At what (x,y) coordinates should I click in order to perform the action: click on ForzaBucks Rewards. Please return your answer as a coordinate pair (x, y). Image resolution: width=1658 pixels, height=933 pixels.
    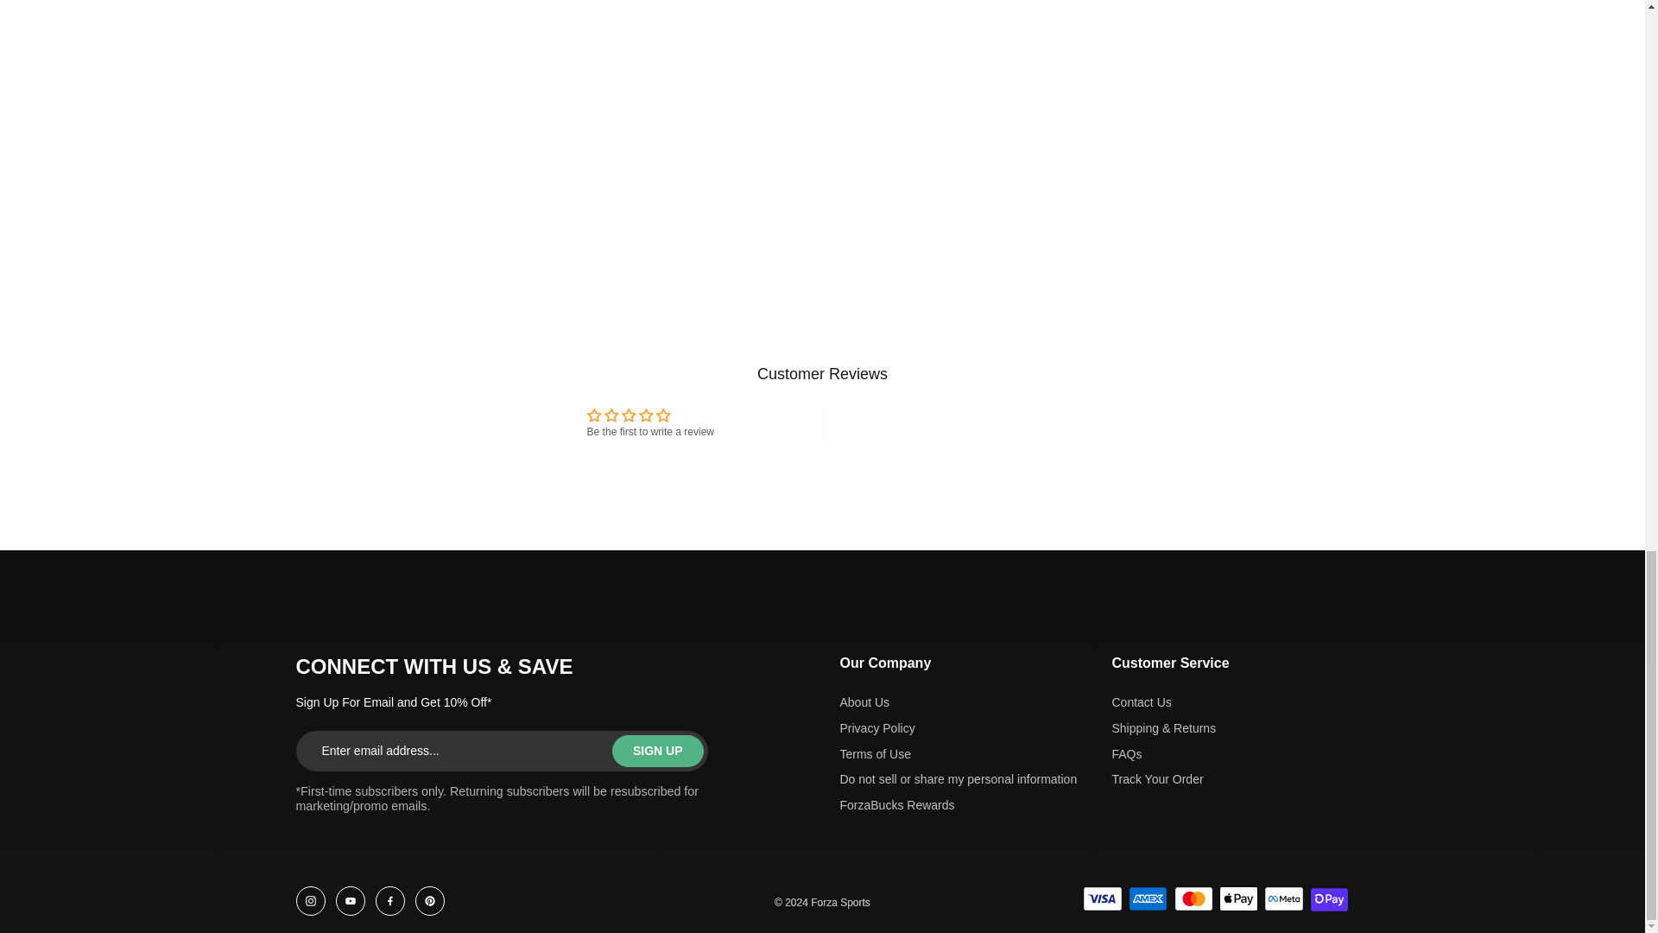
    Looking at the image, I should click on (957, 805).